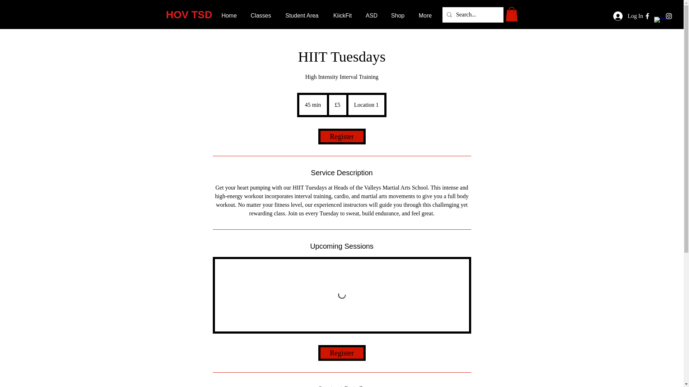  Describe the element at coordinates (342, 15) in the screenshot. I see `KiickFit` at that location.